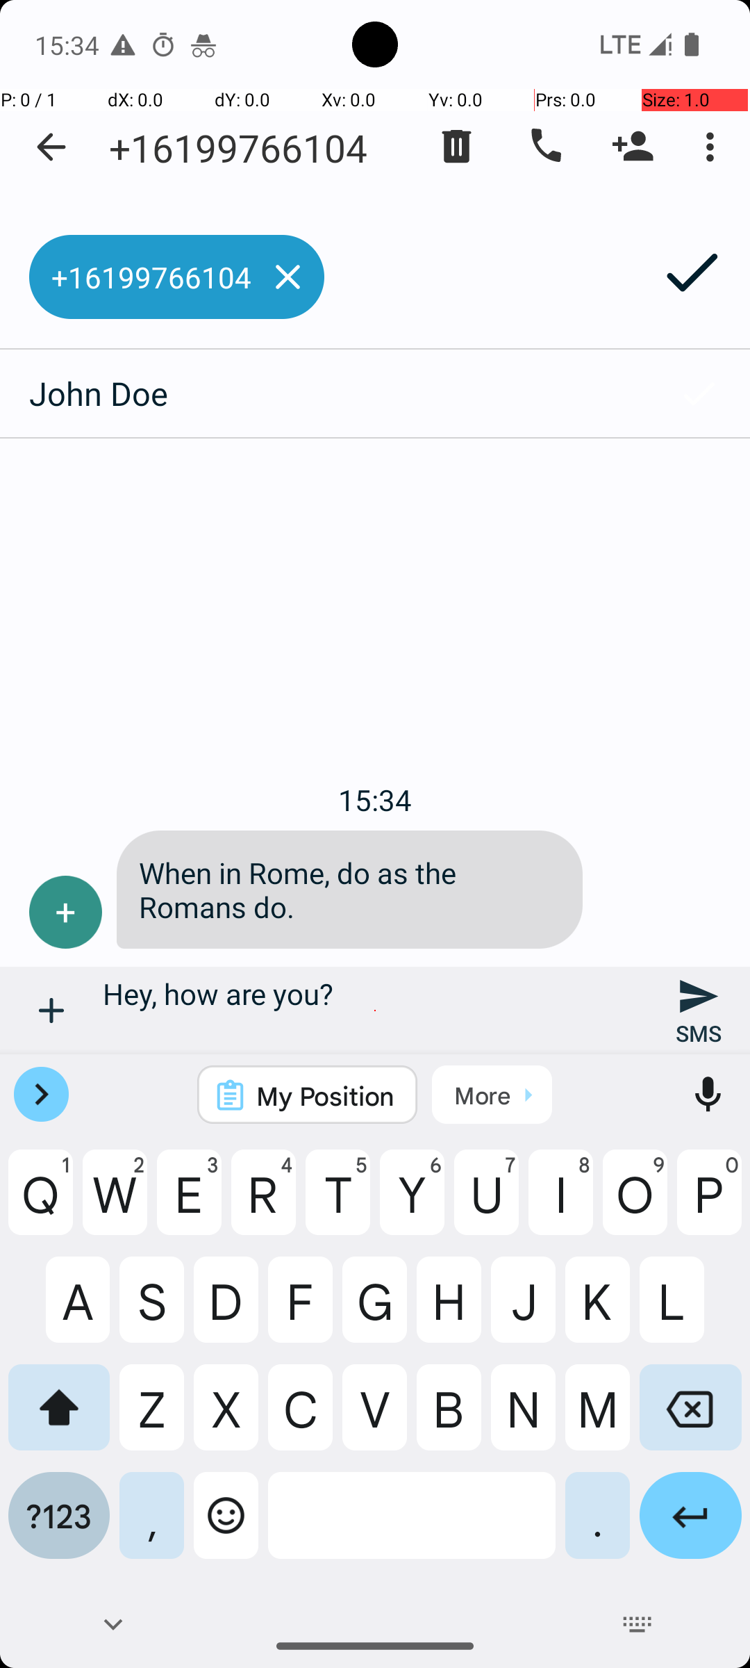  What do you see at coordinates (699, 1011) in the screenshot?
I see `SMS` at bounding box center [699, 1011].